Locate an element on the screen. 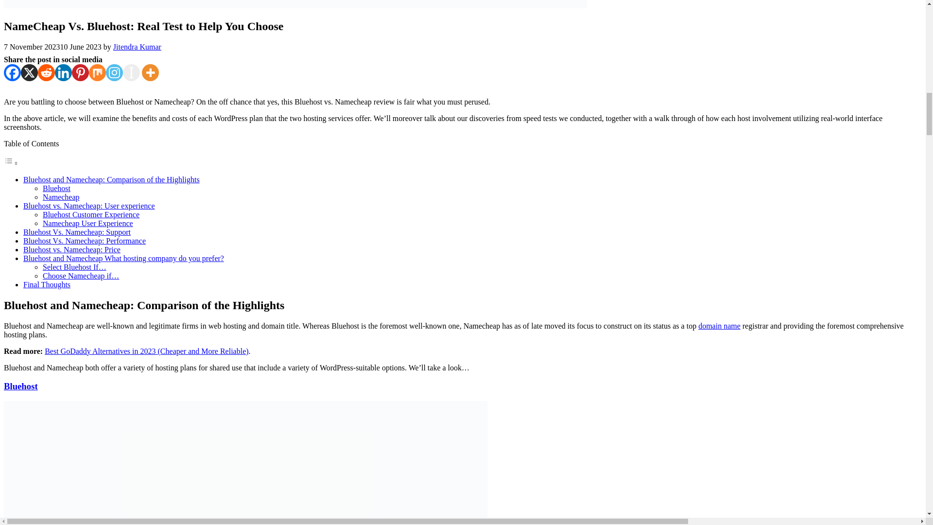  Namecheap is located at coordinates (61, 197).